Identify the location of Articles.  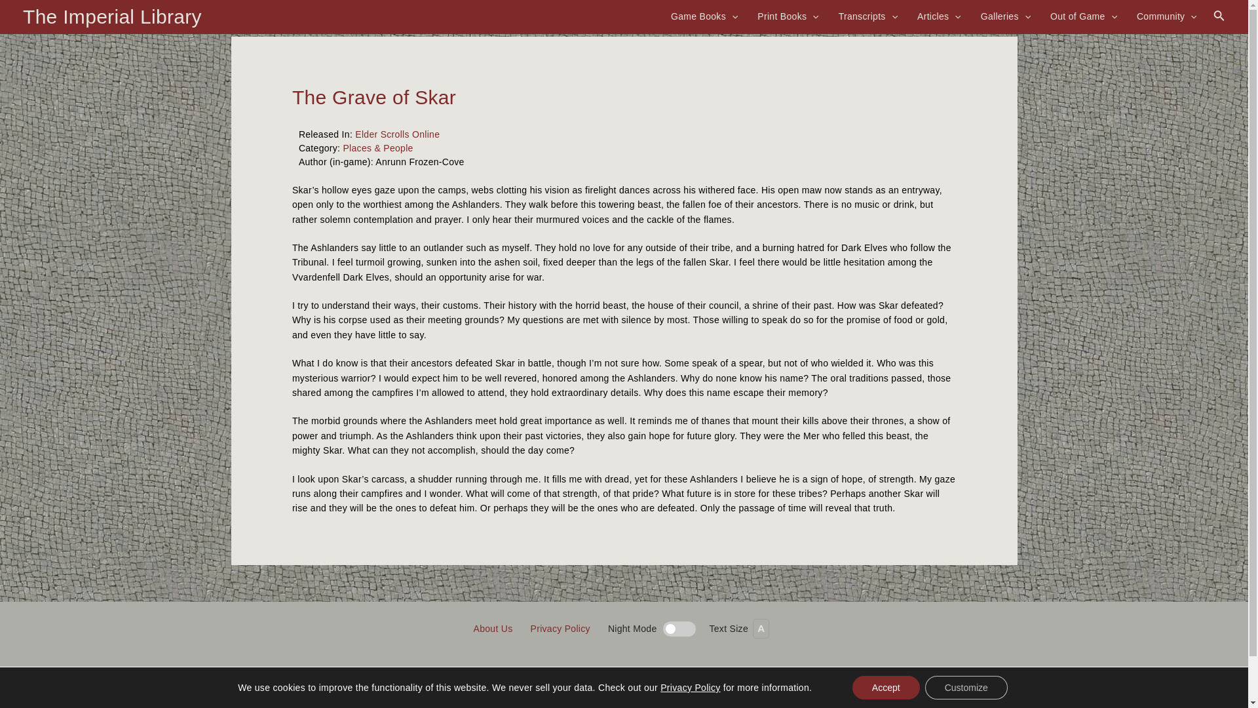
(940, 16).